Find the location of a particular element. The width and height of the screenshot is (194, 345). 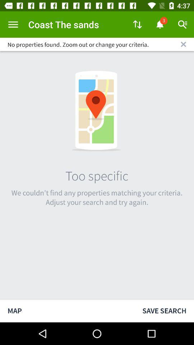

turn off the icon next to coast the sands is located at coordinates (137, 24).